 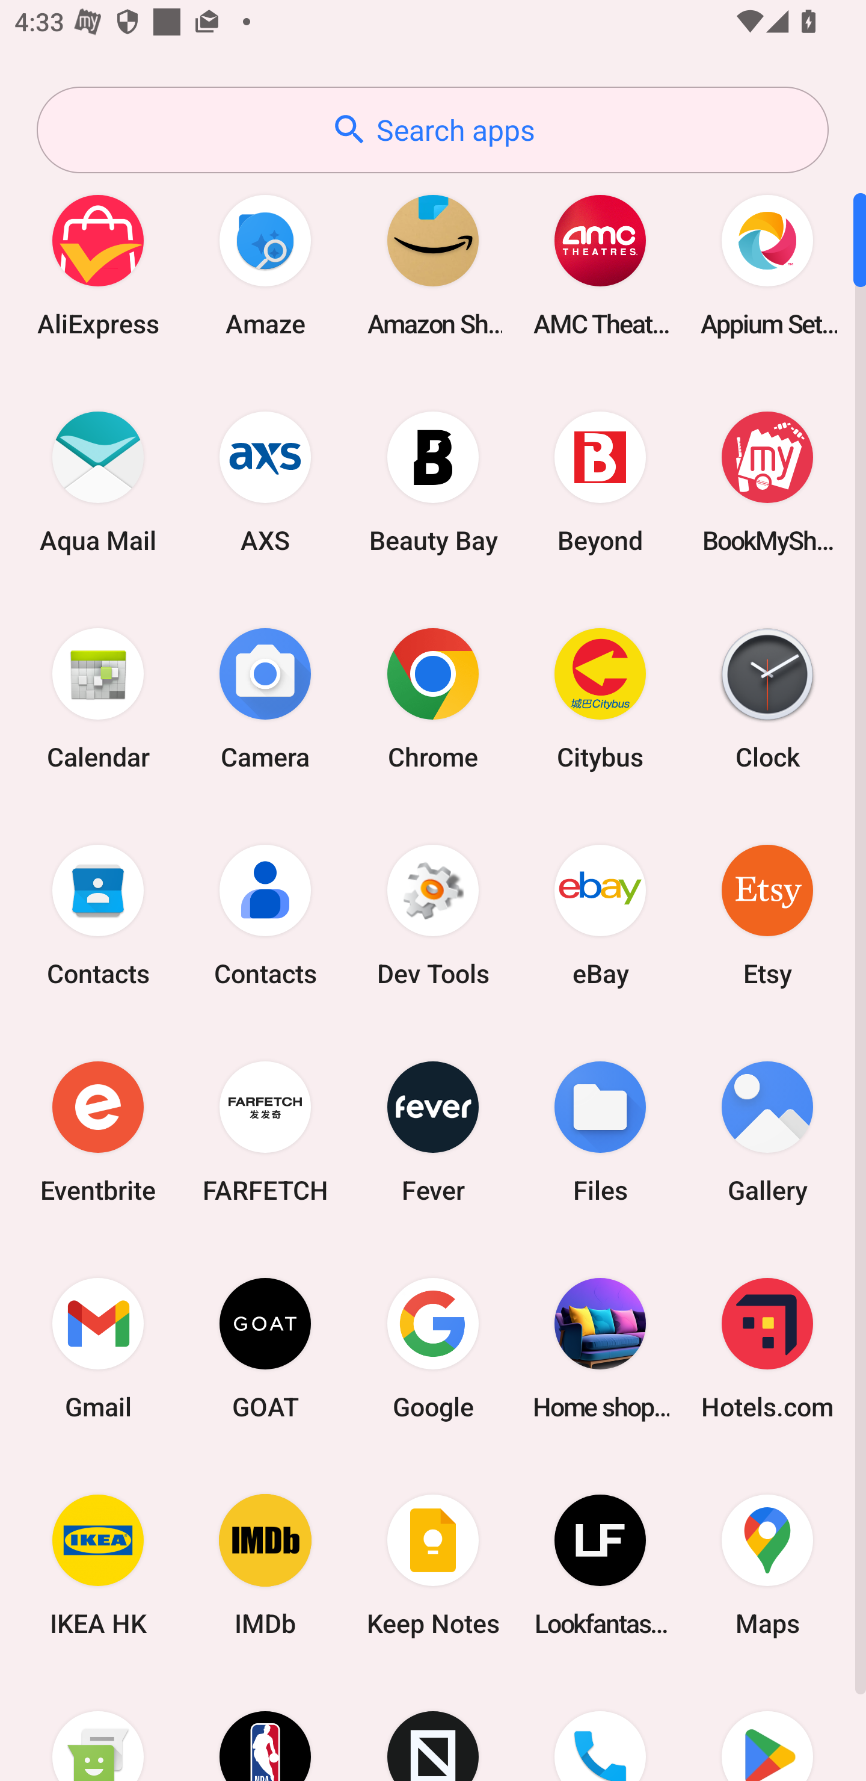 What do you see at coordinates (600, 481) in the screenshot?
I see `Beyond` at bounding box center [600, 481].